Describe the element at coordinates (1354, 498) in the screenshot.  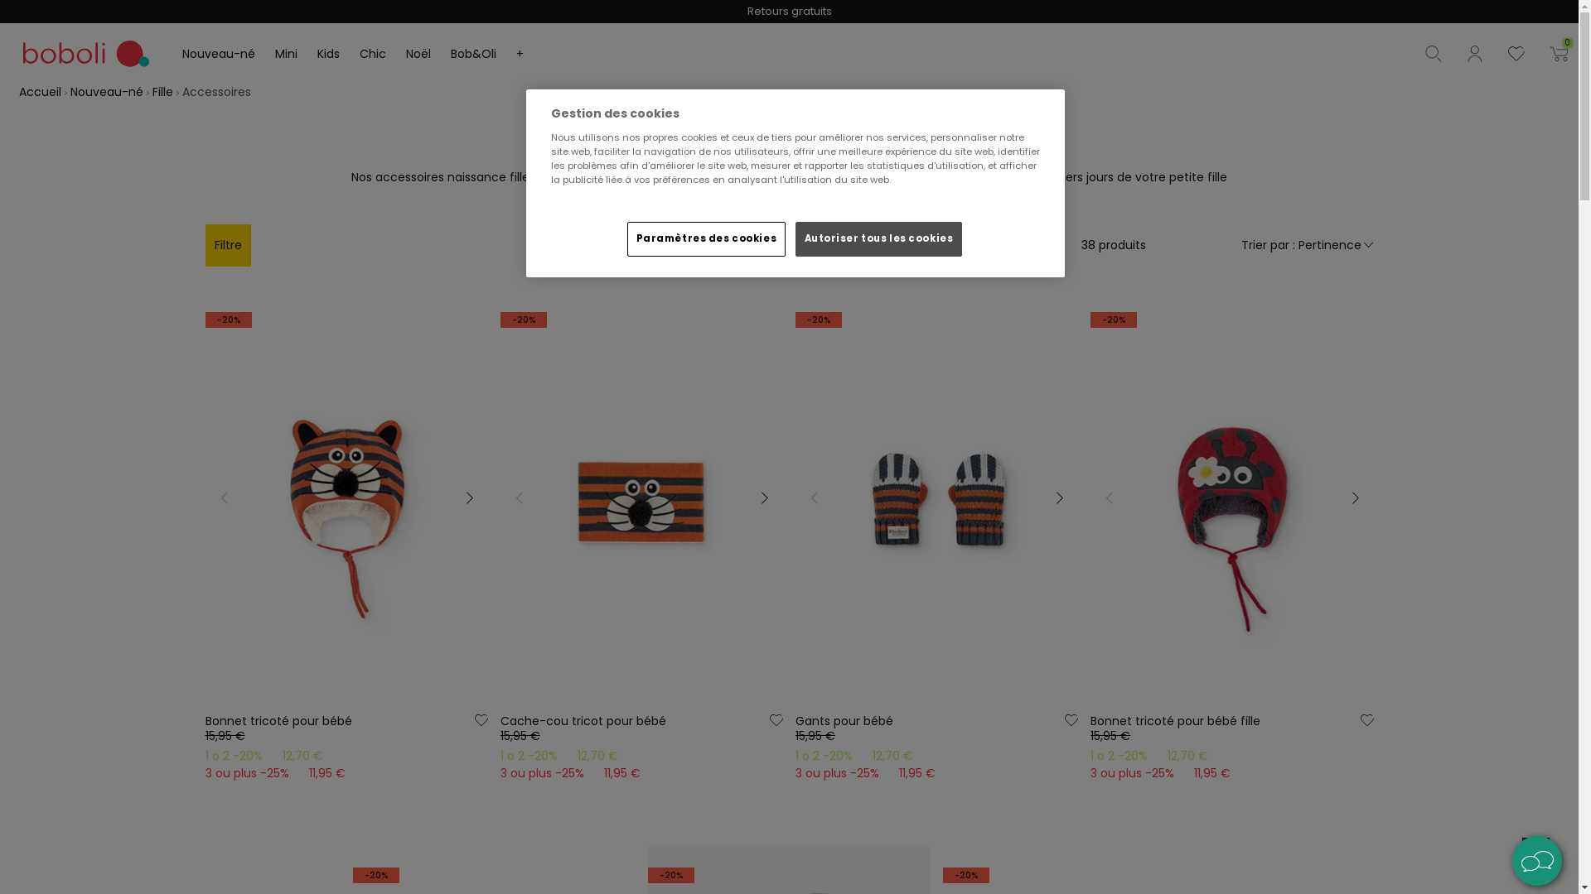
I see `Next` at that location.